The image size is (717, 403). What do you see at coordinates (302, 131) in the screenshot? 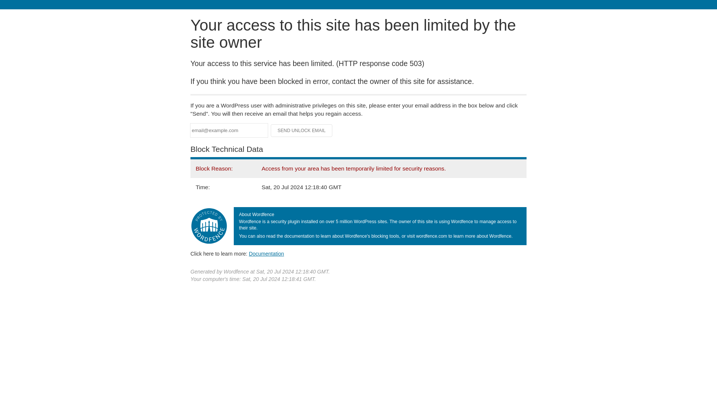
I see `Send Unlock Email` at bounding box center [302, 131].